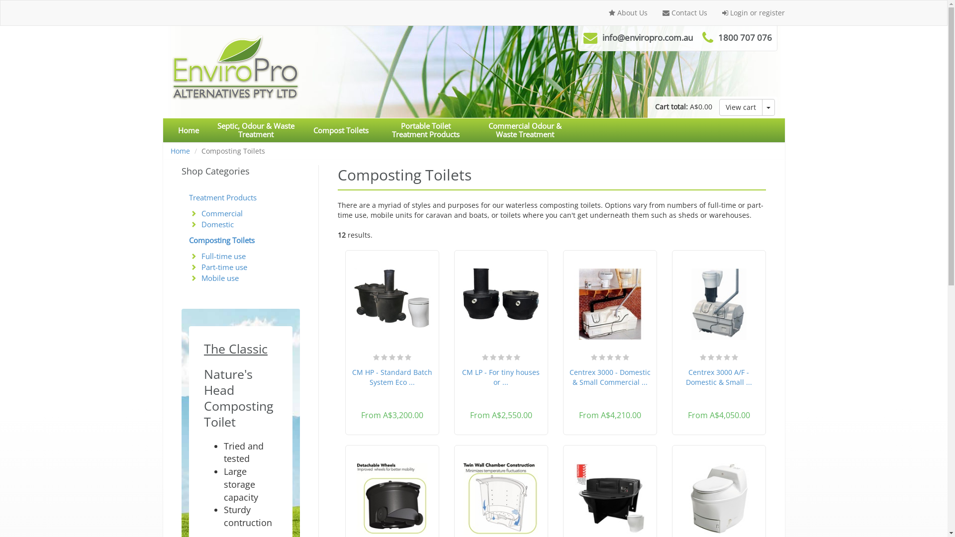 The image size is (955, 537). I want to click on Composting Toilets, so click(241, 240).